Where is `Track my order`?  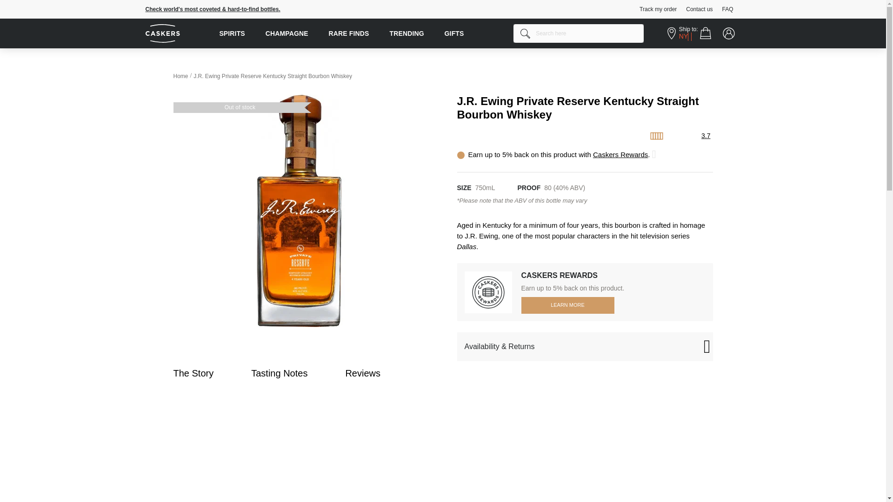
Track my order is located at coordinates (661, 9).